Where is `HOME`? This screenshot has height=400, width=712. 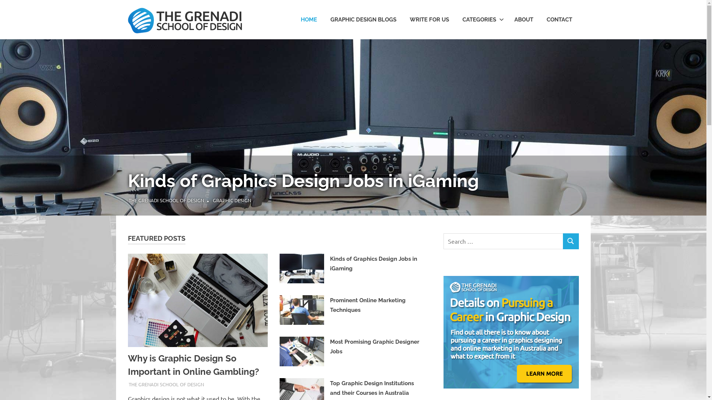 HOME is located at coordinates (309, 20).